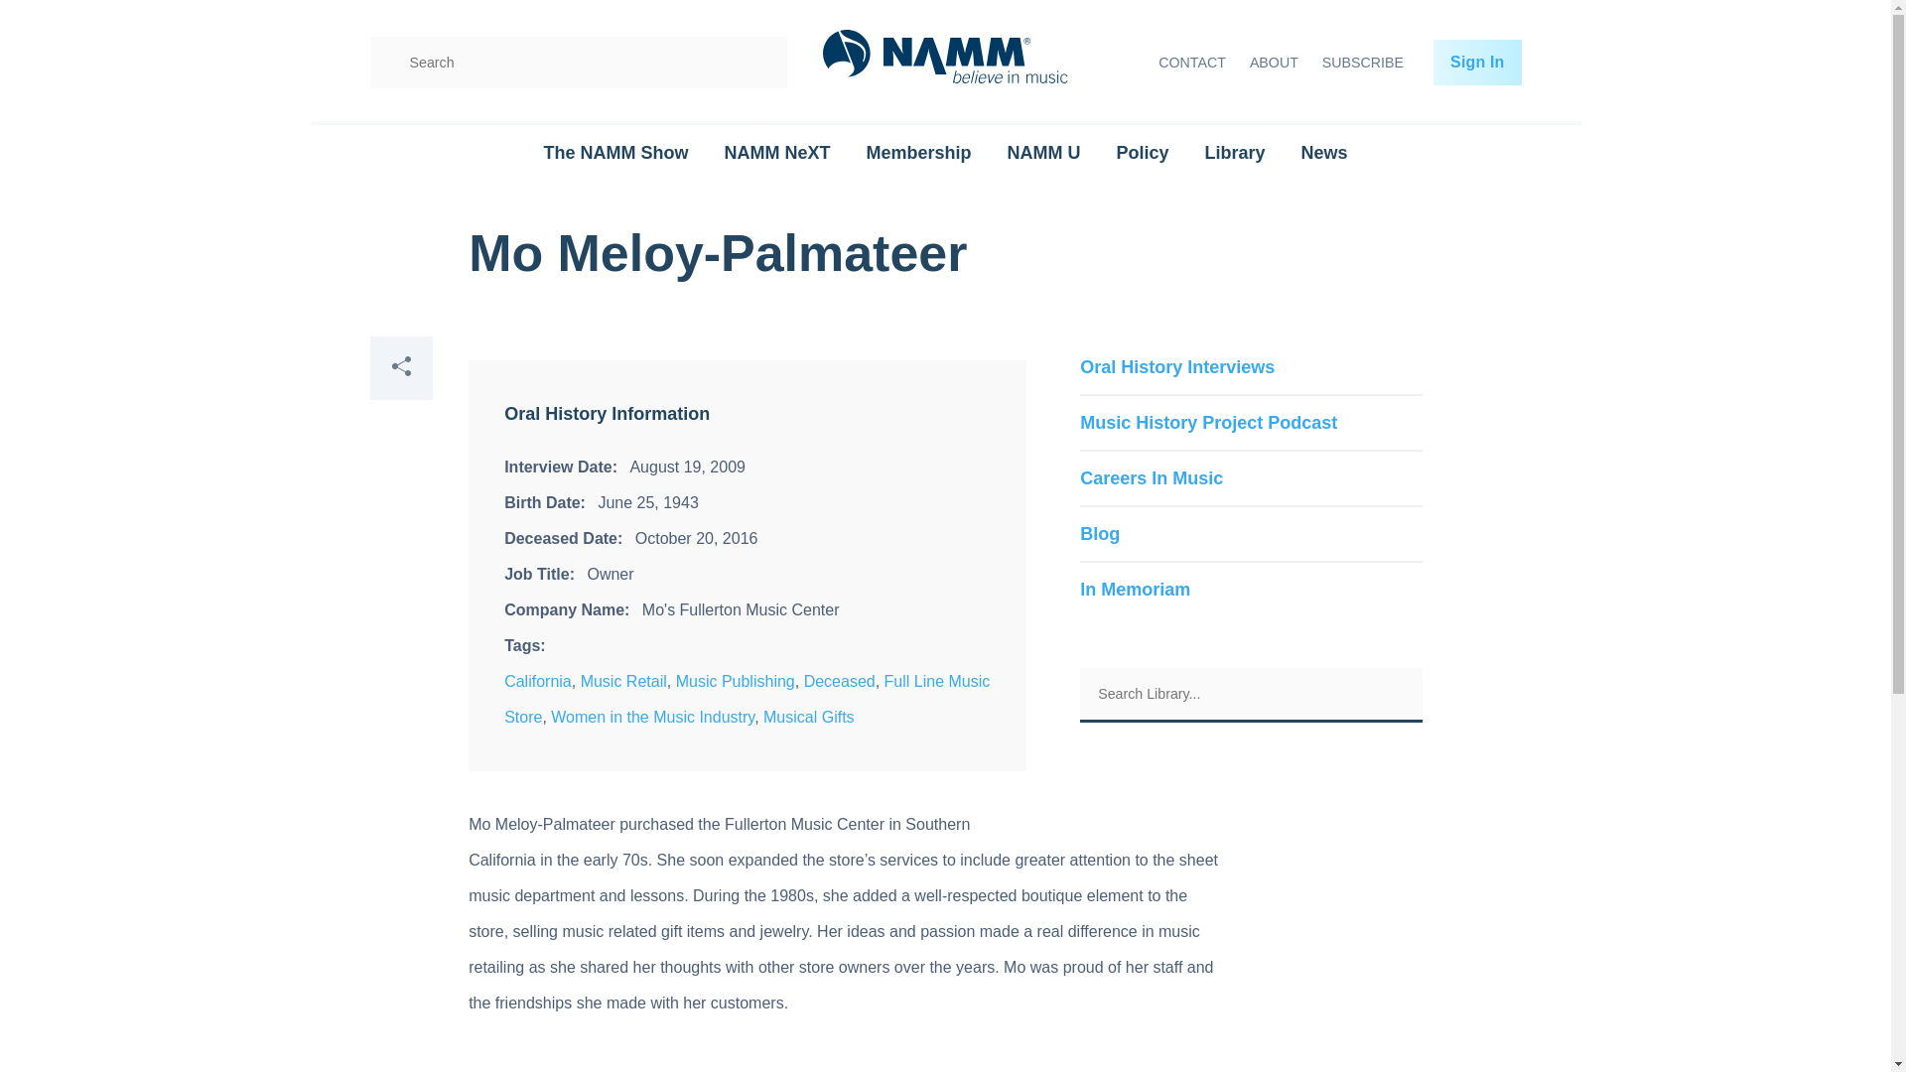 This screenshot has height=1072, width=1906. What do you see at coordinates (945, 64) in the screenshot?
I see `NAMM Home` at bounding box center [945, 64].